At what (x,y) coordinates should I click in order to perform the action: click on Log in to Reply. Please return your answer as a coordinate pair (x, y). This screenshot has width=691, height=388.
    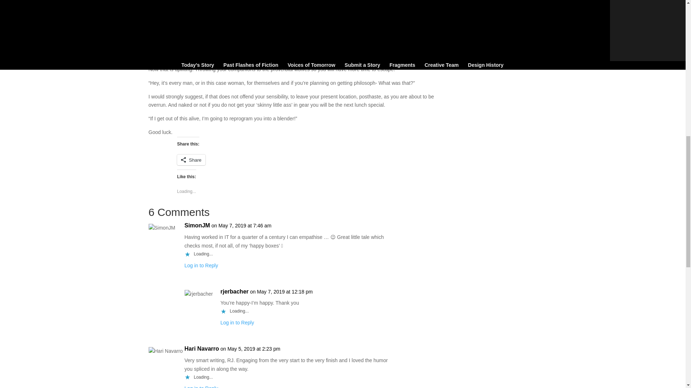
    Looking at the image, I should click on (201, 265).